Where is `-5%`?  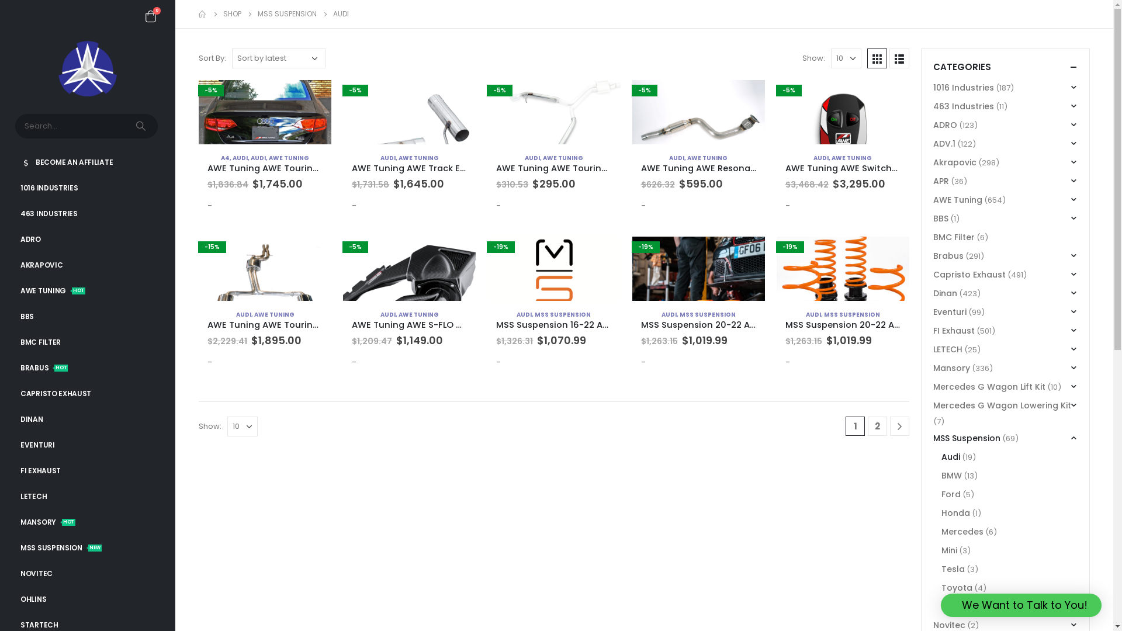
-5% is located at coordinates (265, 112).